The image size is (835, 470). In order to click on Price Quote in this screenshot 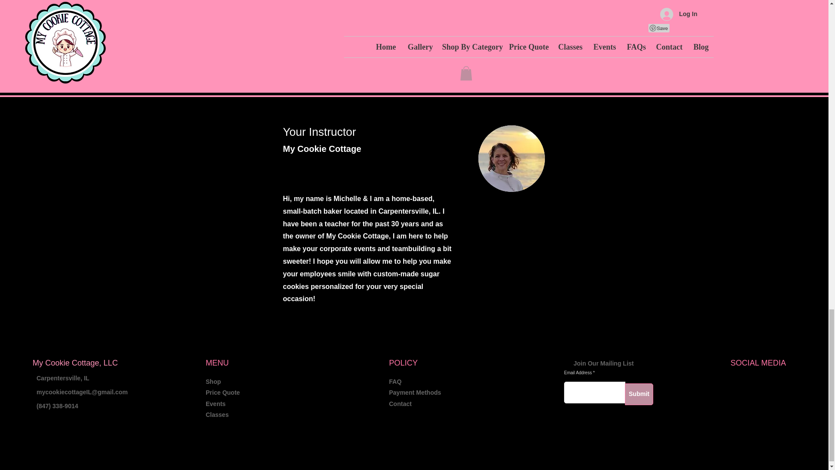, I will do `click(223, 393)`.